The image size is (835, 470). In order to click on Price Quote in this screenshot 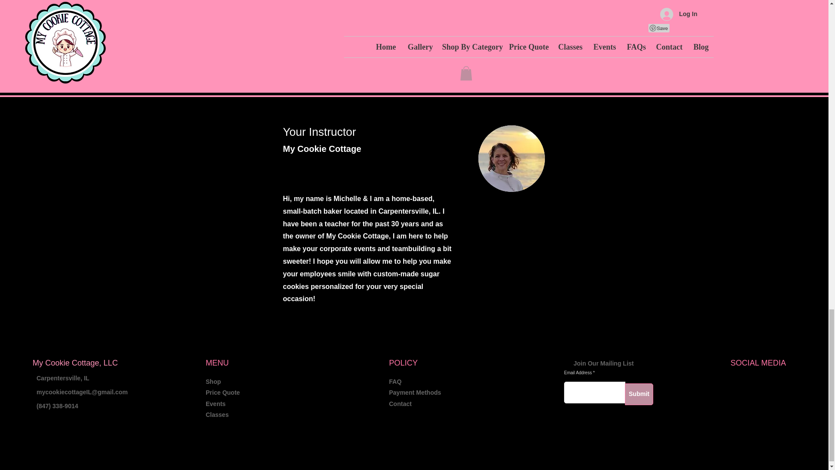, I will do `click(223, 393)`.